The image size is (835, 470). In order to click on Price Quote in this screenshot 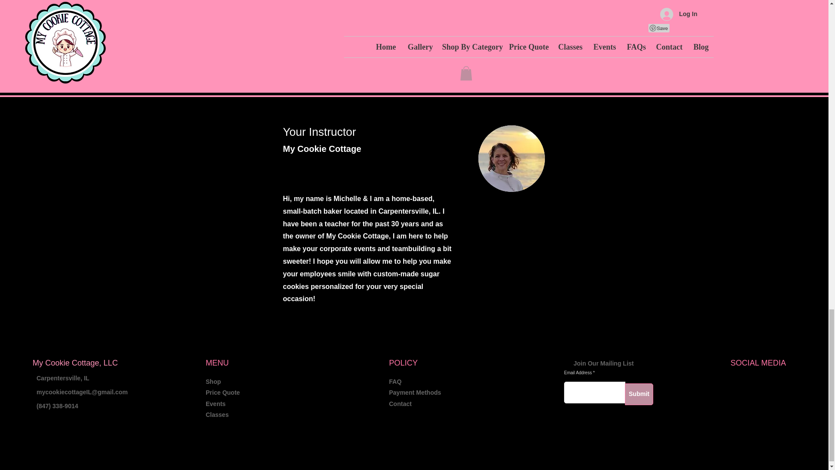, I will do `click(223, 393)`.